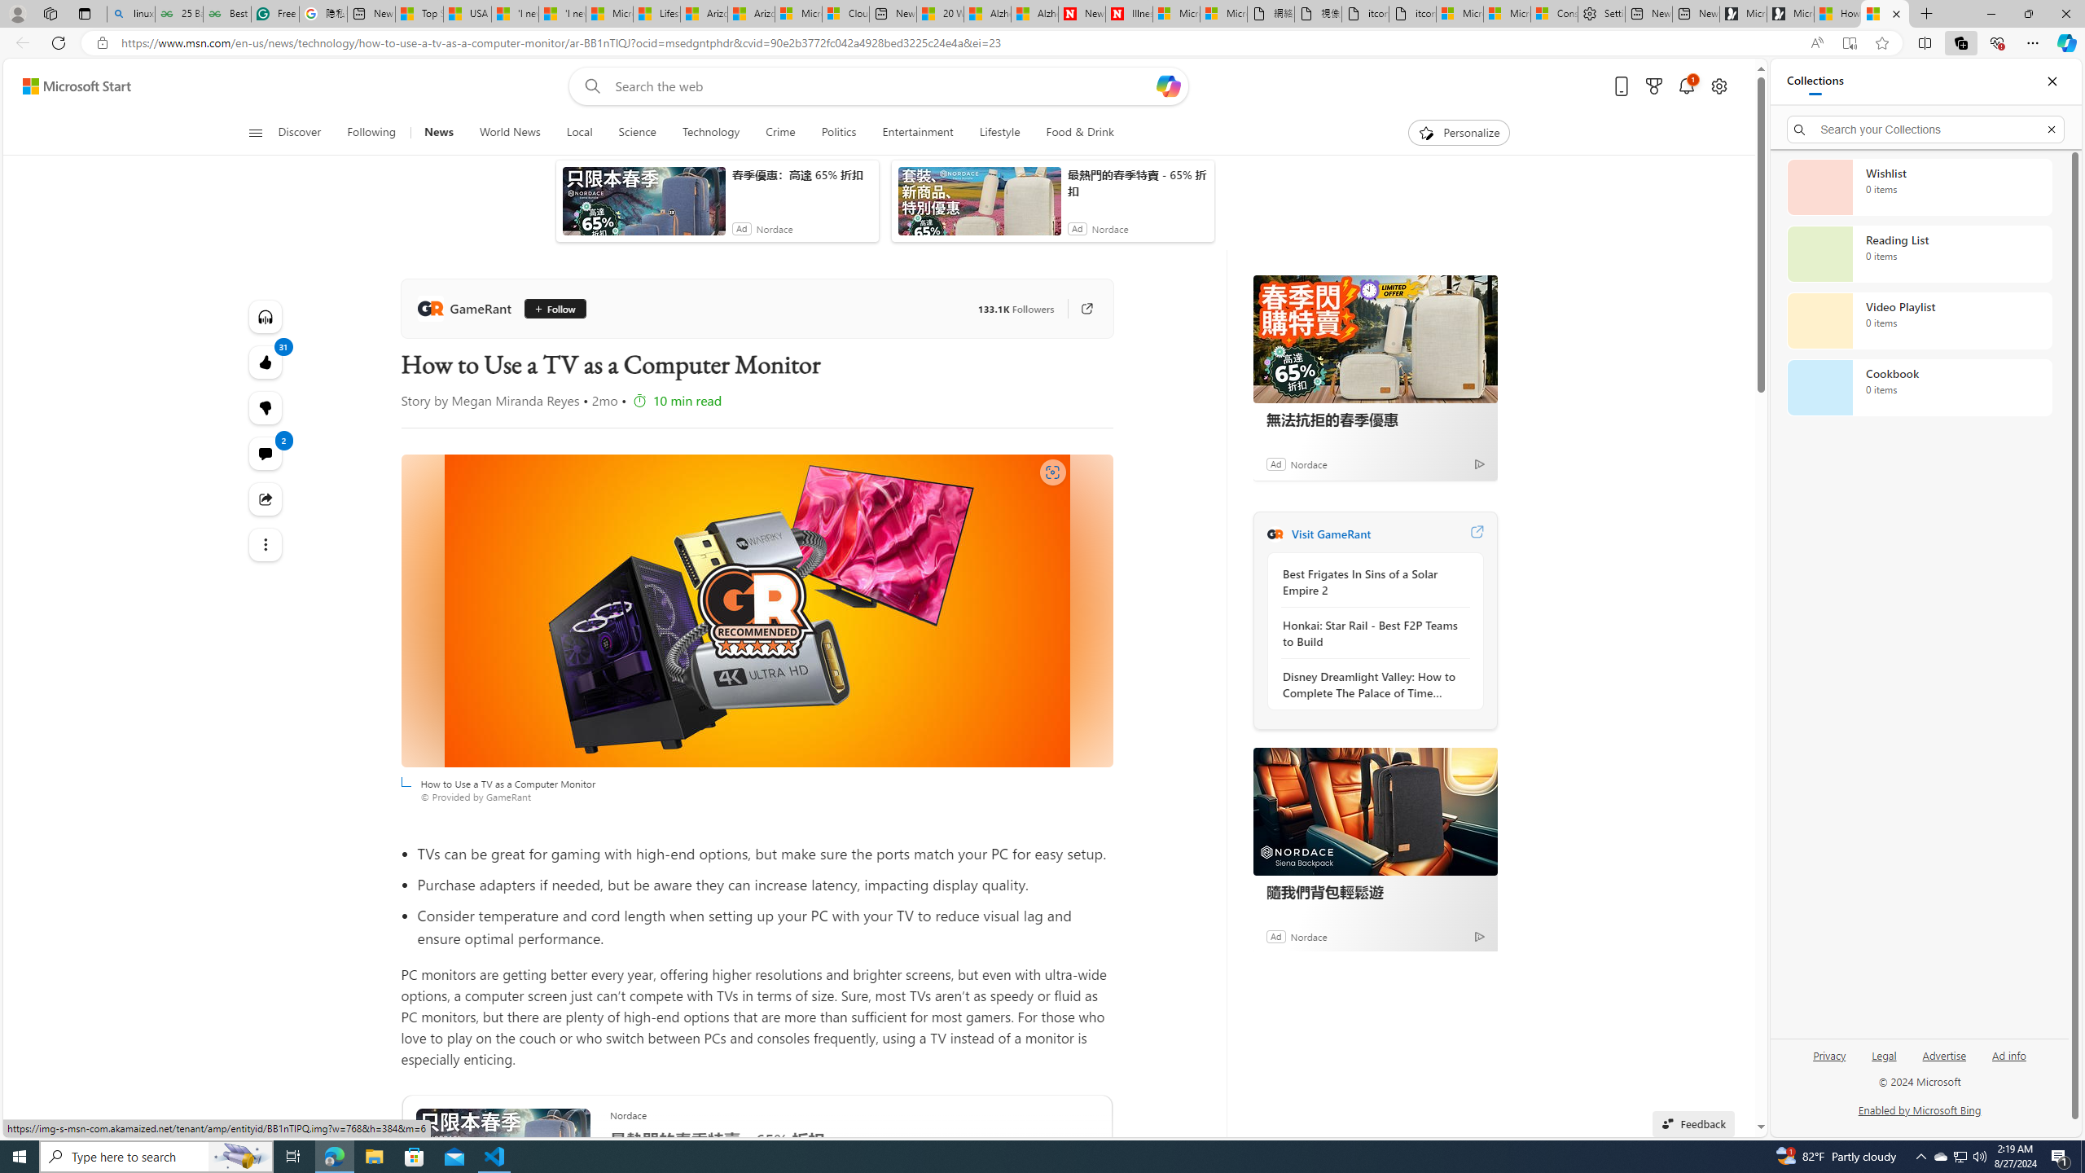  Describe the element at coordinates (70, 86) in the screenshot. I see `Skip to content` at that location.